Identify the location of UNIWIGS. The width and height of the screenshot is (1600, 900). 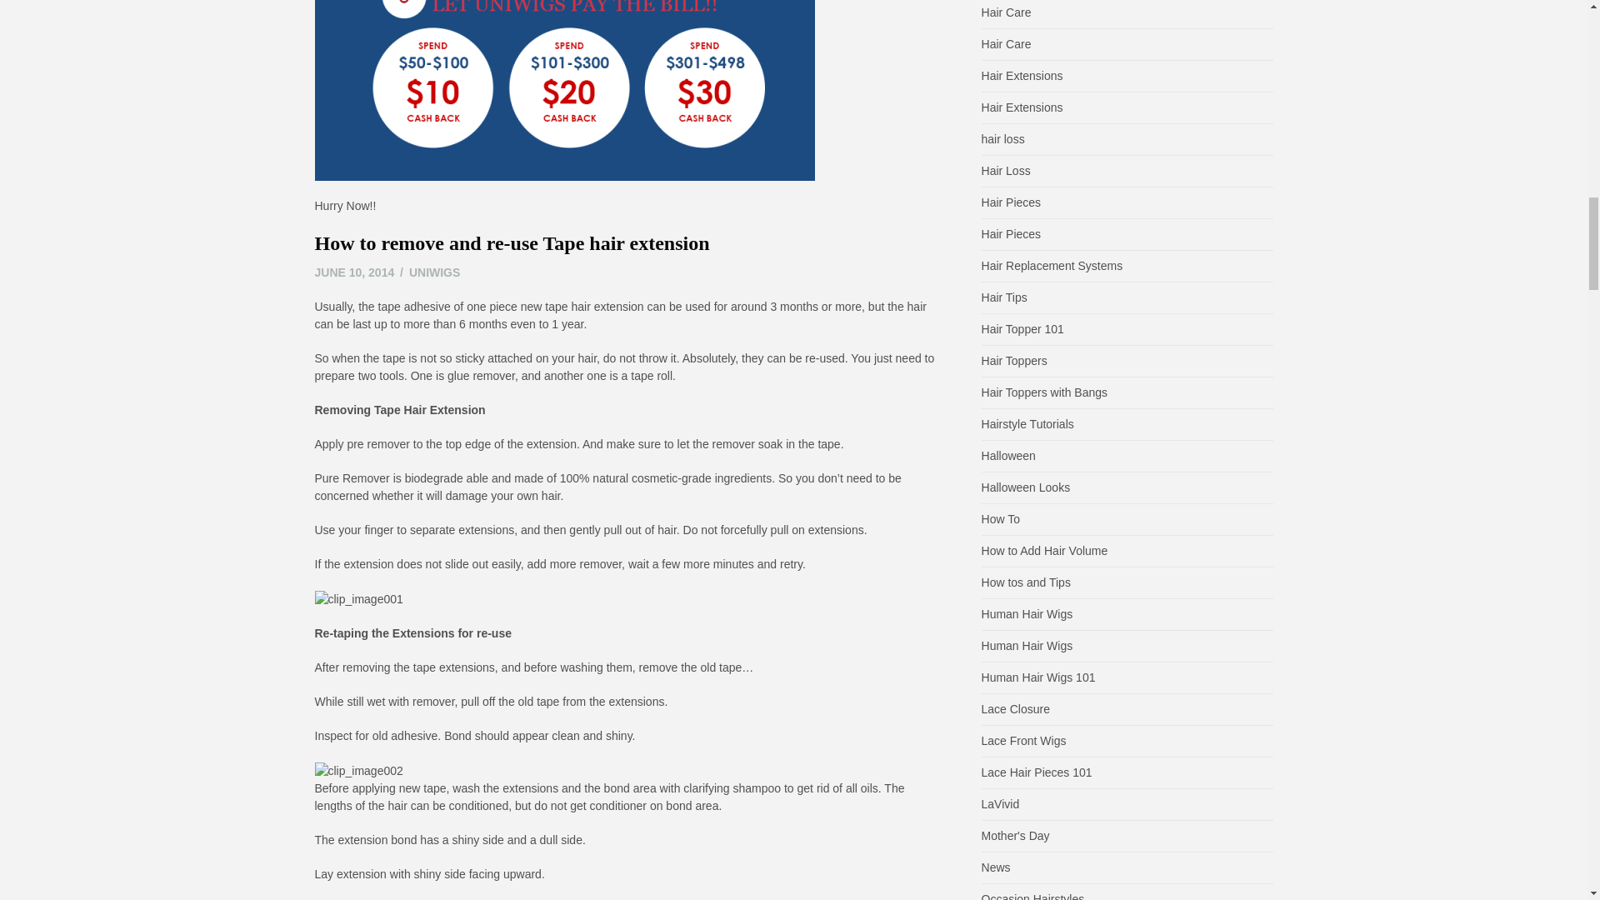
(435, 272).